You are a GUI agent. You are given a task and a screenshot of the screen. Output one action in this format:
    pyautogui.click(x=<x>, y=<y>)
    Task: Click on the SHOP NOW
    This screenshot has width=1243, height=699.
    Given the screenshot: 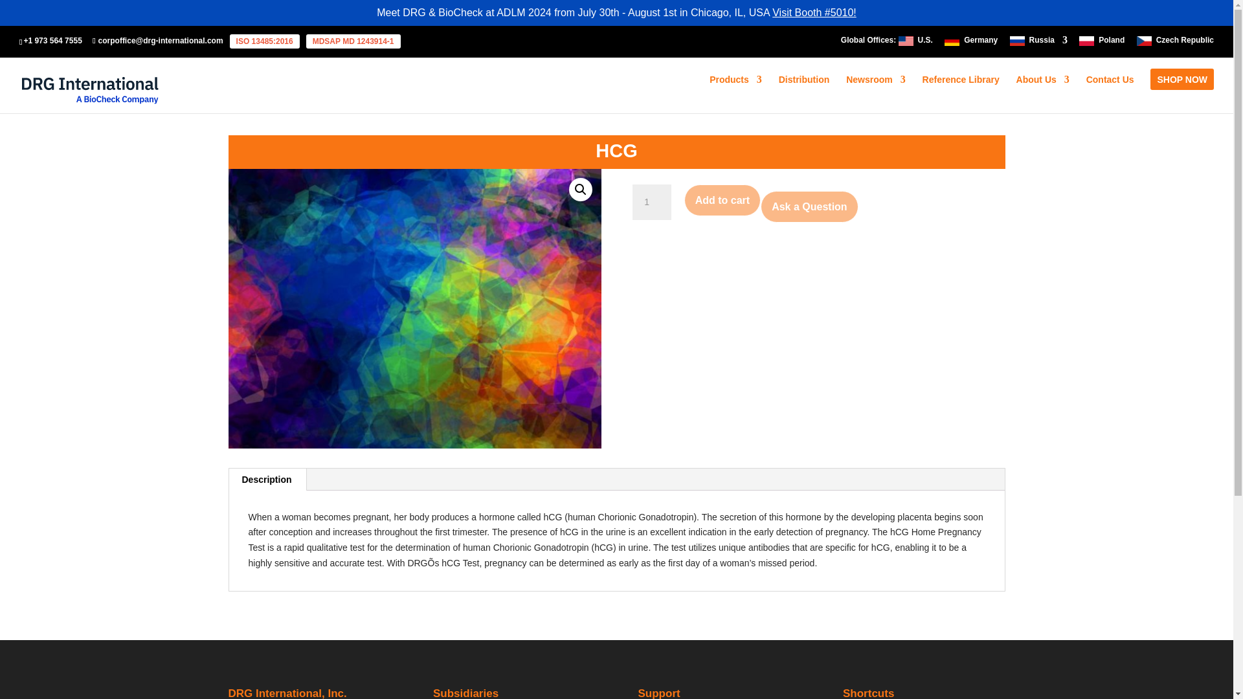 What is the action you would take?
    pyautogui.click(x=1182, y=93)
    